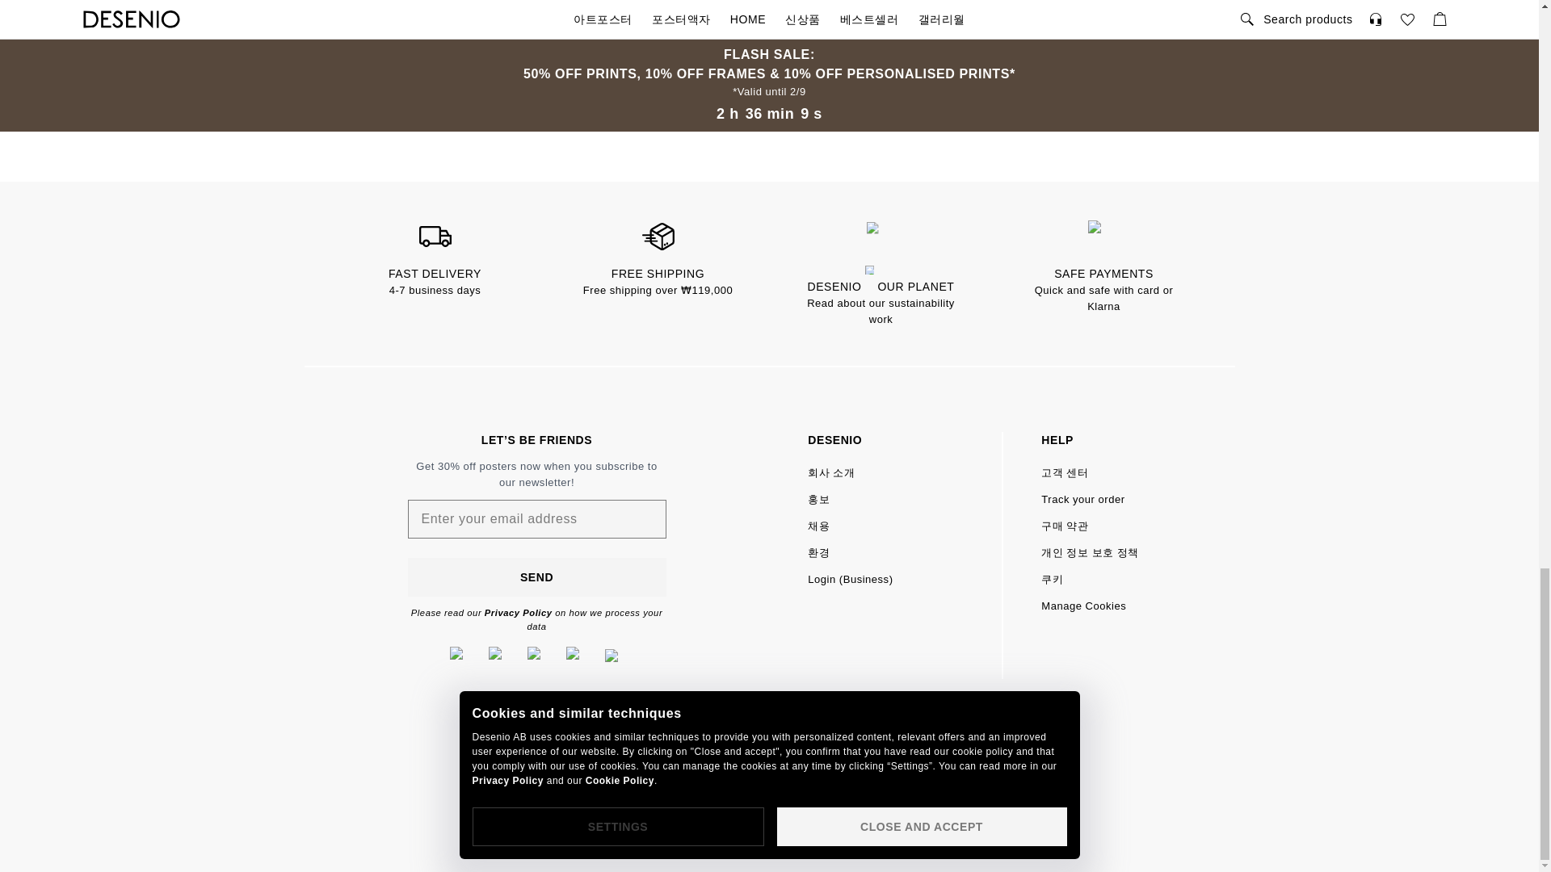  What do you see at coordinates (856, 785) in the screenshot?
I see `Google Pay` at bounding box center [856, 785].